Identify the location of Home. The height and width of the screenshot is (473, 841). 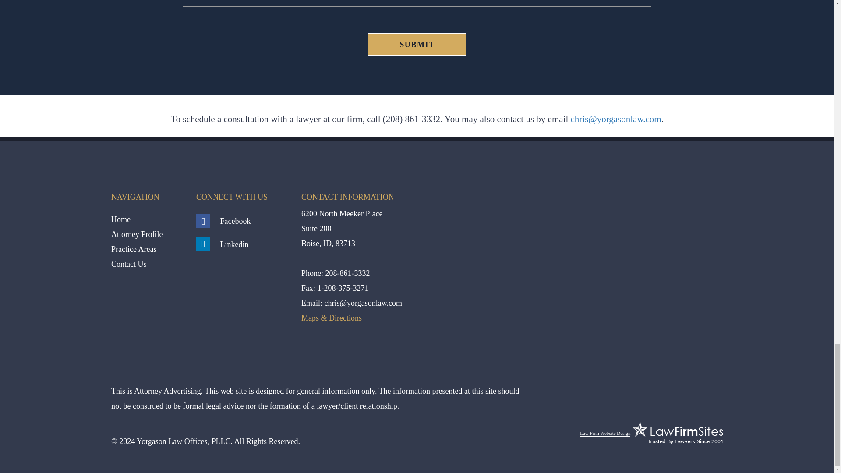
(120, 219).